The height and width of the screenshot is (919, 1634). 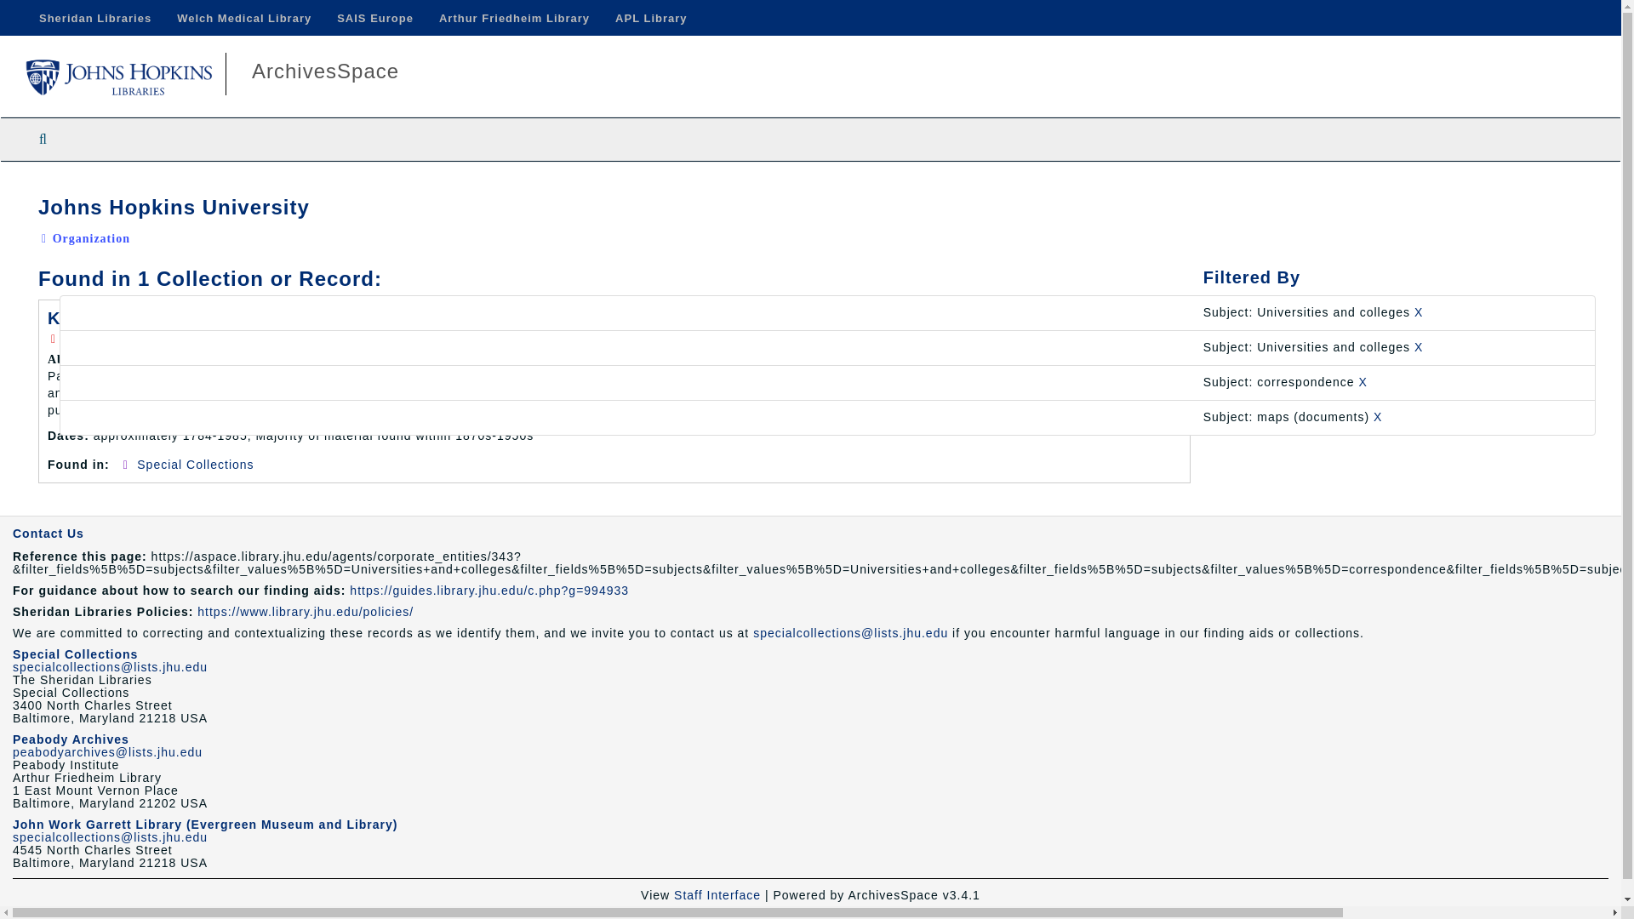 What do you see at coordinates (717, 895) in the screenshot?
I see `Staff Interface` at bounding box center [717, 895].